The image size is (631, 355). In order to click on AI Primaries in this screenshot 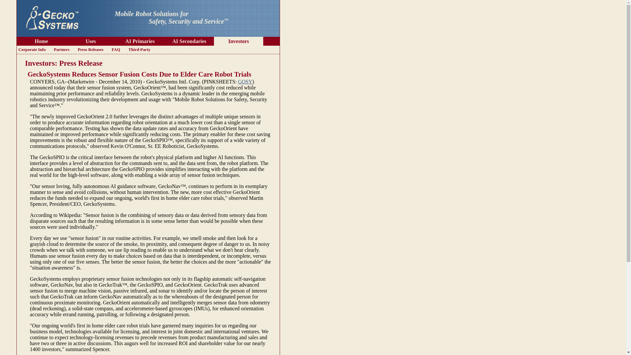, I will do `click(140, 41)`.